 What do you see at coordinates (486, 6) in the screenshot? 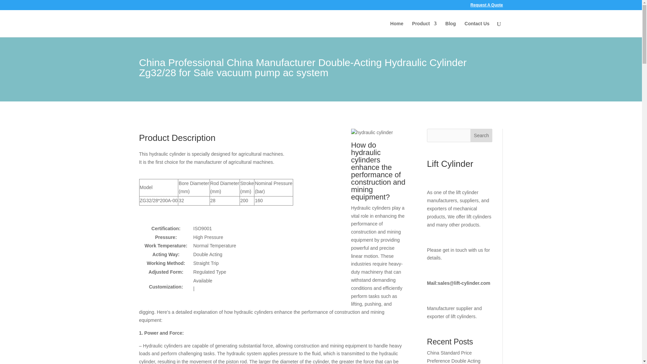
I see `Request A Quote` at bounding box center [486, 6].